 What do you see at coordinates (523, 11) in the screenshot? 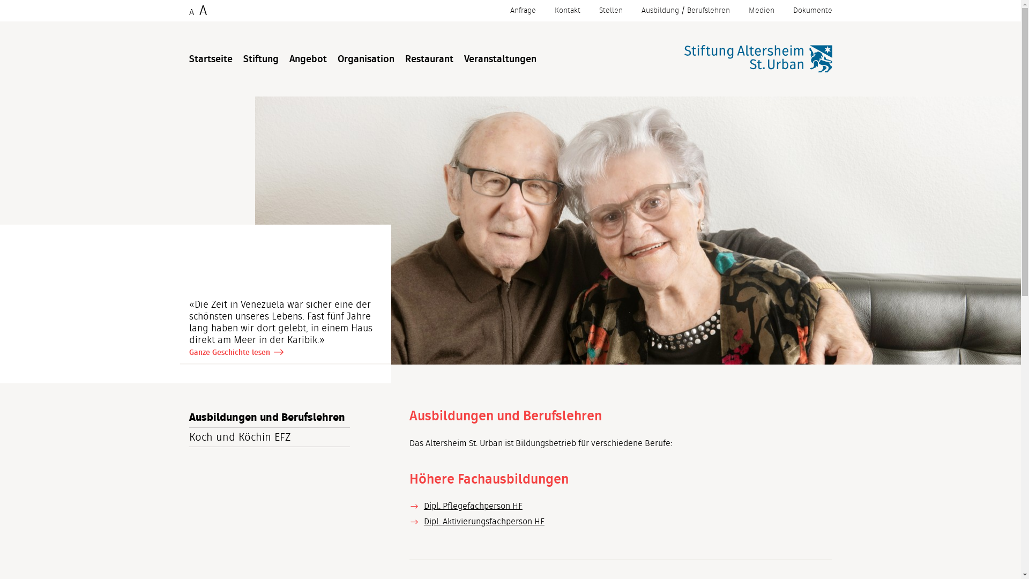
I see `Anfrage` at bounding box center [523, 11].